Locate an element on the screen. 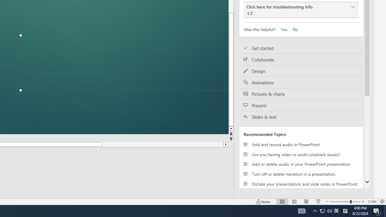  Zoom In is located at coordinates (363, 201).